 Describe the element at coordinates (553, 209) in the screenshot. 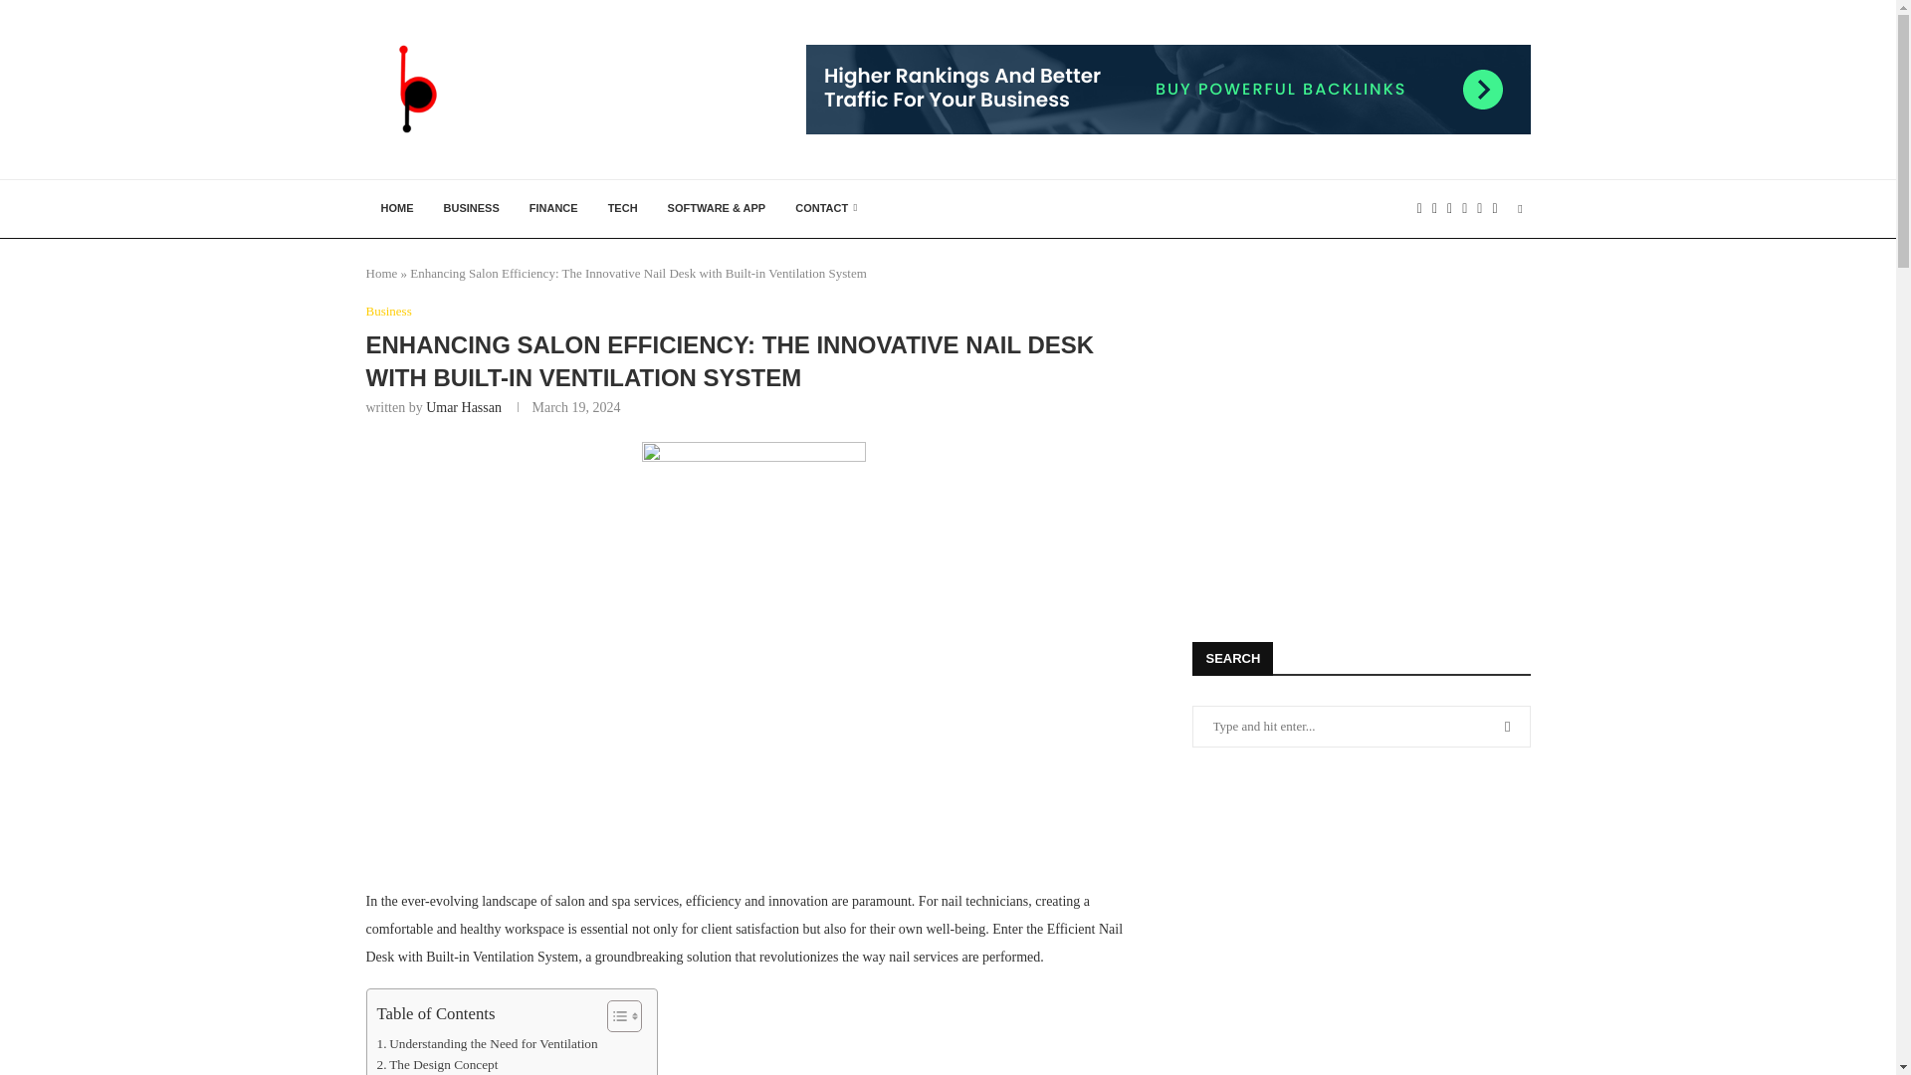

I see `FINANCE` at that location.